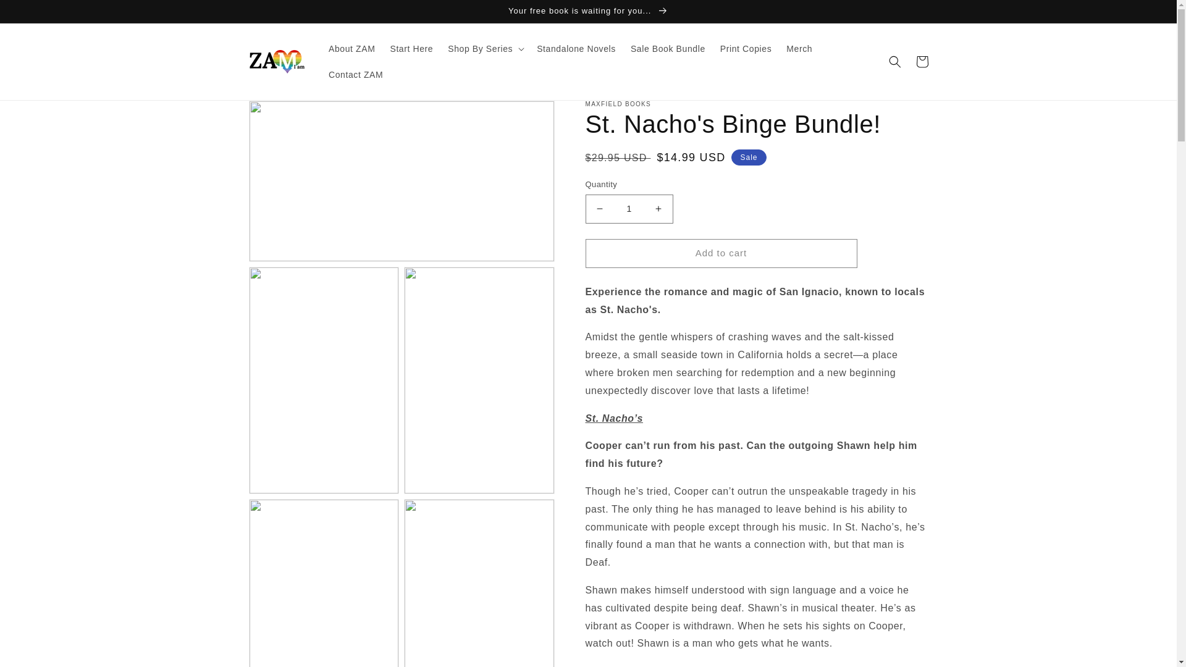 The height and width of the screenshot is (667, 1186). I want to click on Cart, so click(922, 62).